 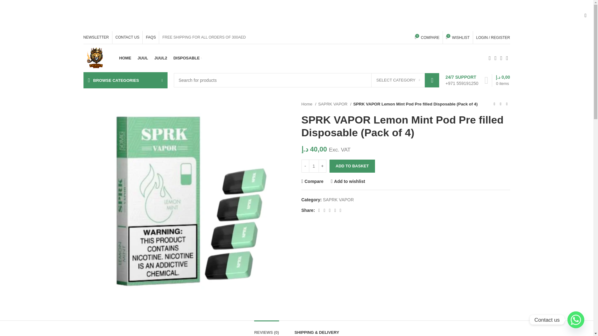 What do you see at coordinates (143, 58) in the screenshot?
I see `My Wishlist` at bounding box center [143, 58].